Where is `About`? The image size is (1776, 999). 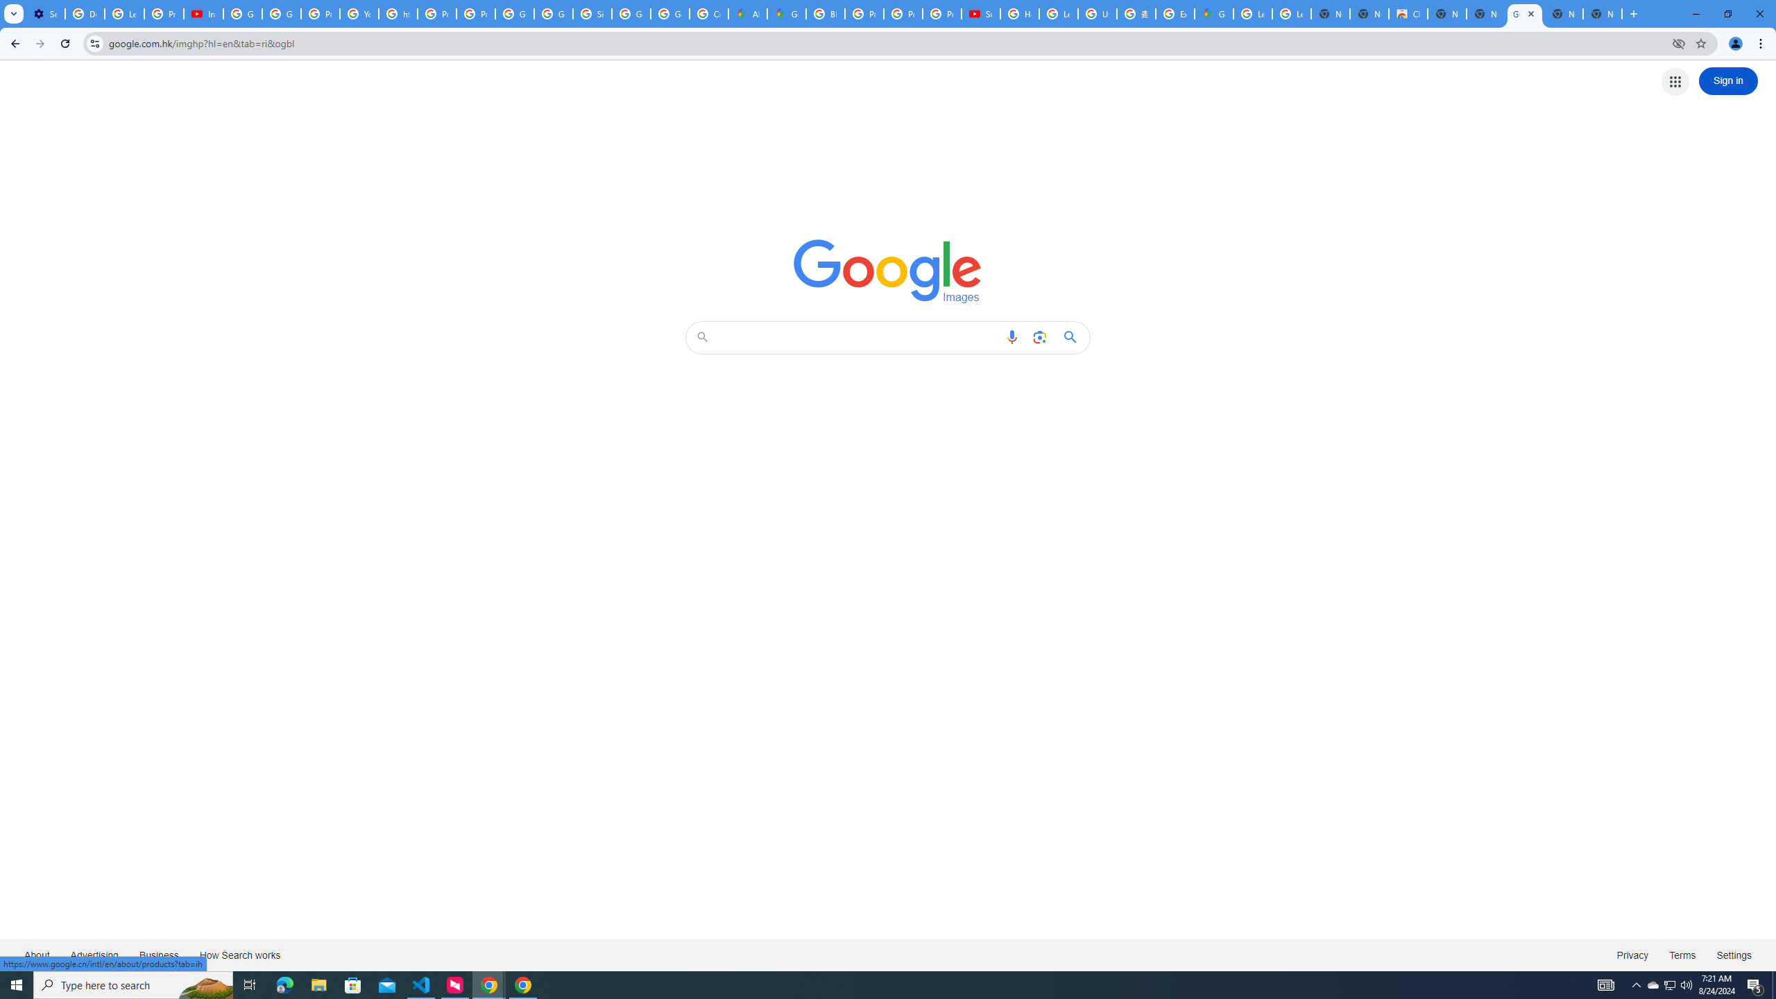 About is located at coordinates (37, 955).